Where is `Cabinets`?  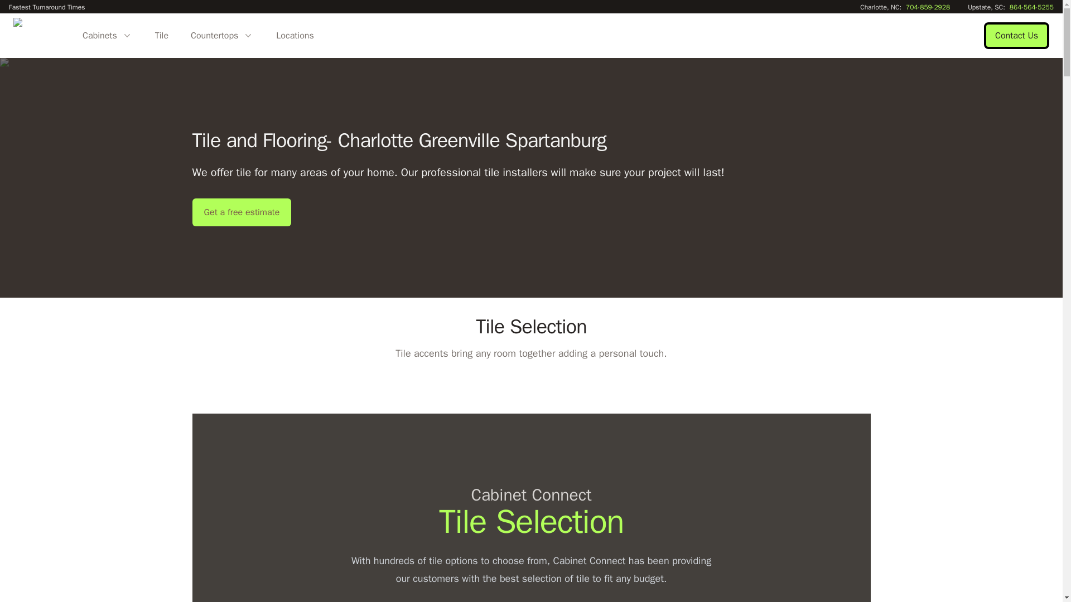
Cabinets is located at coordinates (107, 35).